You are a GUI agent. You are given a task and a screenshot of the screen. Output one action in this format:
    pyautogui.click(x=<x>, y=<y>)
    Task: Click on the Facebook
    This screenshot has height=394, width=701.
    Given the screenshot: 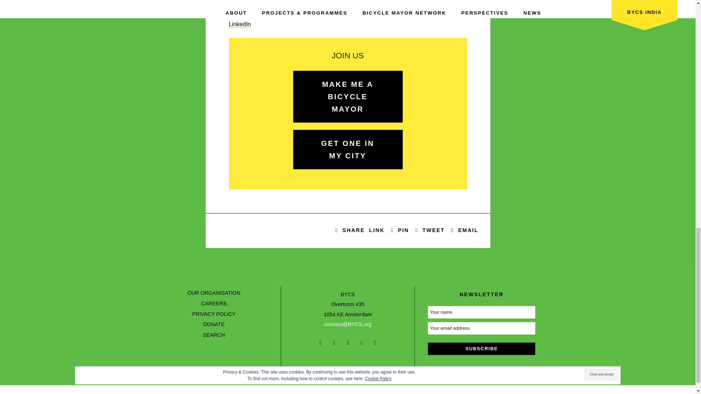 What is the action you would take?
    pyautogui.click(x=241, y=4)
    